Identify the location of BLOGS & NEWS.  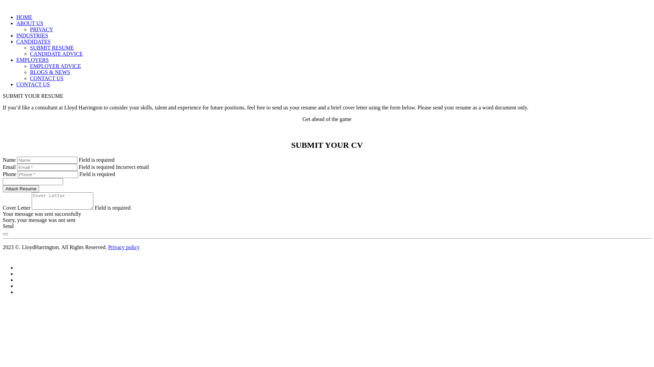
(50, 72).